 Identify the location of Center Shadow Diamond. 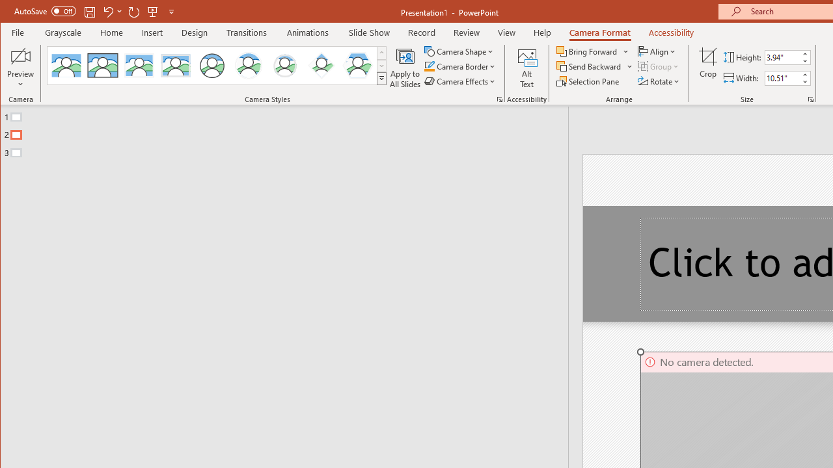
(321, 65).